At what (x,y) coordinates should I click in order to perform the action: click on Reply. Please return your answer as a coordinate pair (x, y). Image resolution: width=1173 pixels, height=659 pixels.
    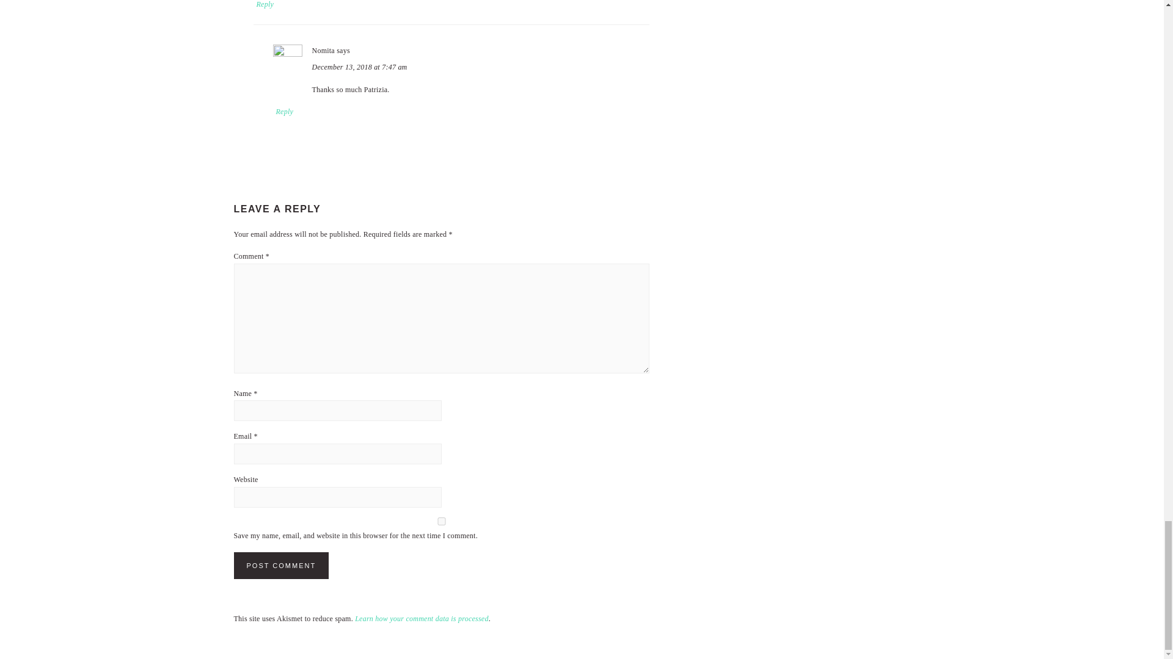
    Looking at the image, I should click on (284, 111).